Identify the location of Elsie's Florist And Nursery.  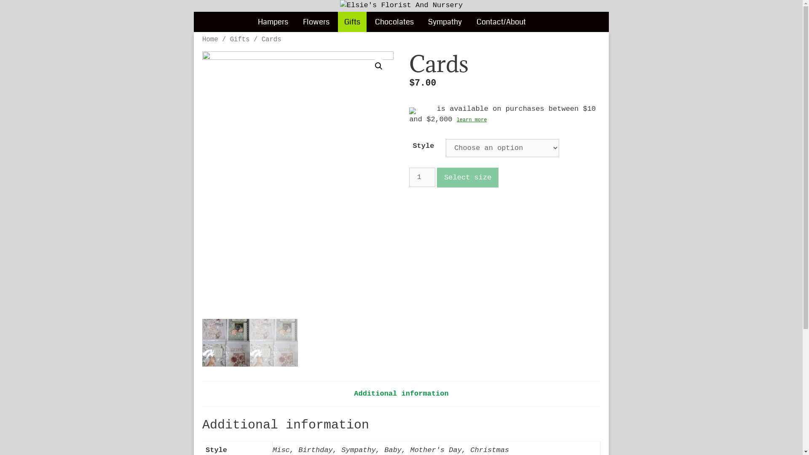
(401, 5).